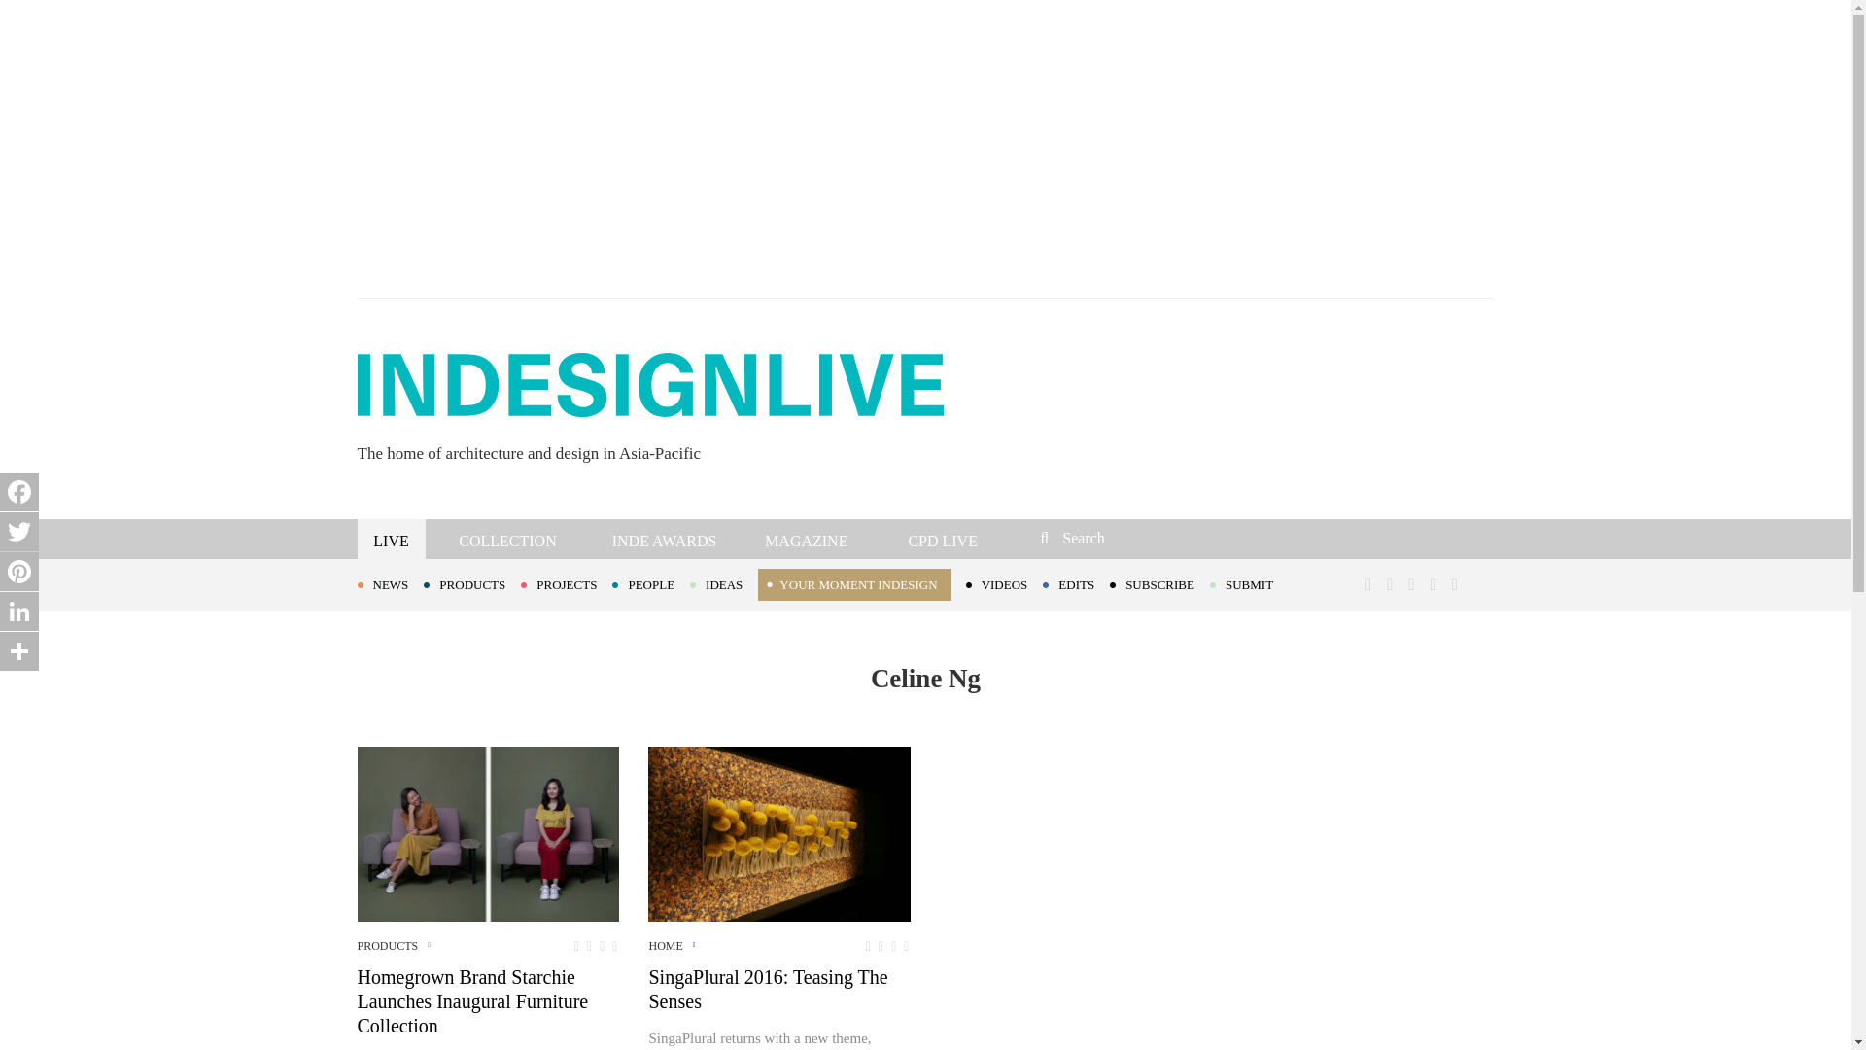  Describe the element at coordinates (566, 583) in the screenshot. I see `PROJECTS` at that location.